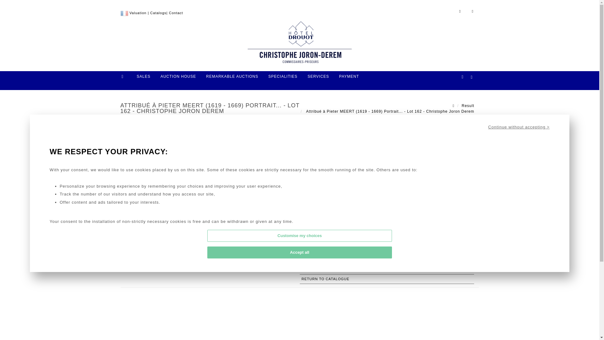 The width and height of the screenshot is (604, 340). I want to click on SERVICES, so click(318, 79).